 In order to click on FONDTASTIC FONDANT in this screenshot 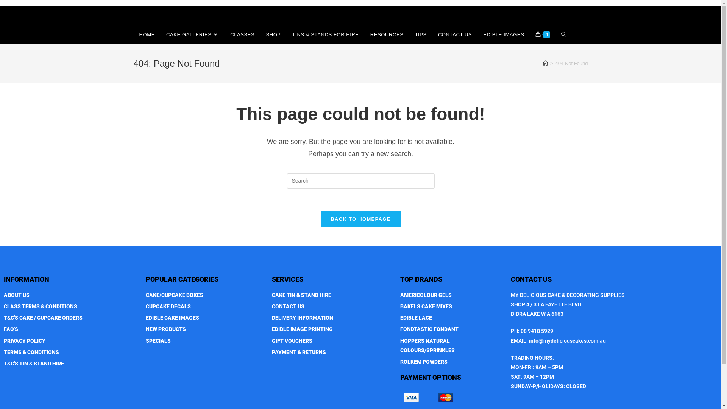, I will do `click(452, 329)`.